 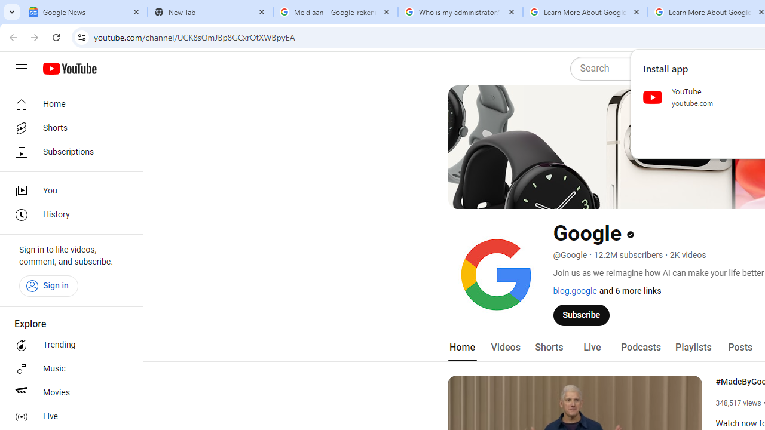 I want to click on Movies, so click(x=68, y=393).